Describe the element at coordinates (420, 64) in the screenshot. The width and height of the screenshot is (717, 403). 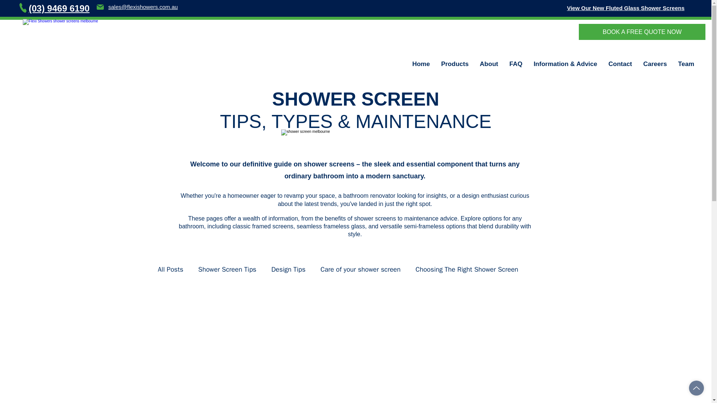
I see `Home` at that location.